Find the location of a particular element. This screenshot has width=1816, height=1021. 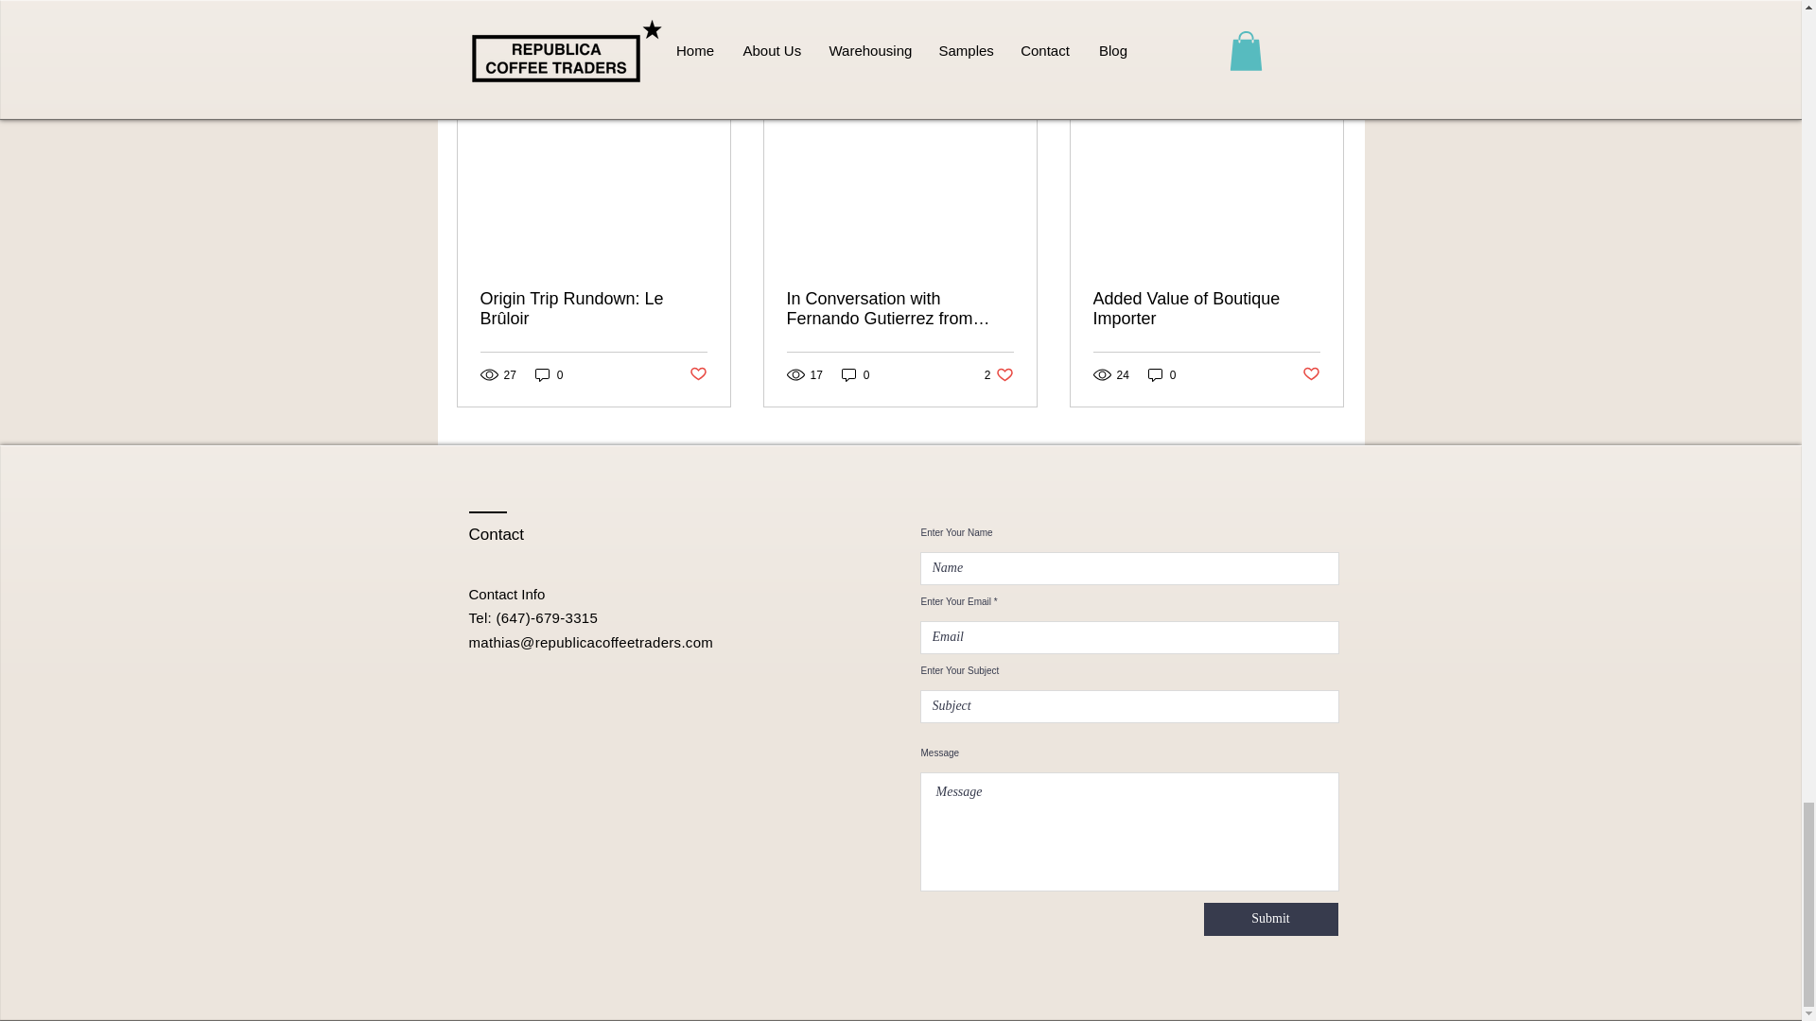

0 is located at coordinates (549, 374).